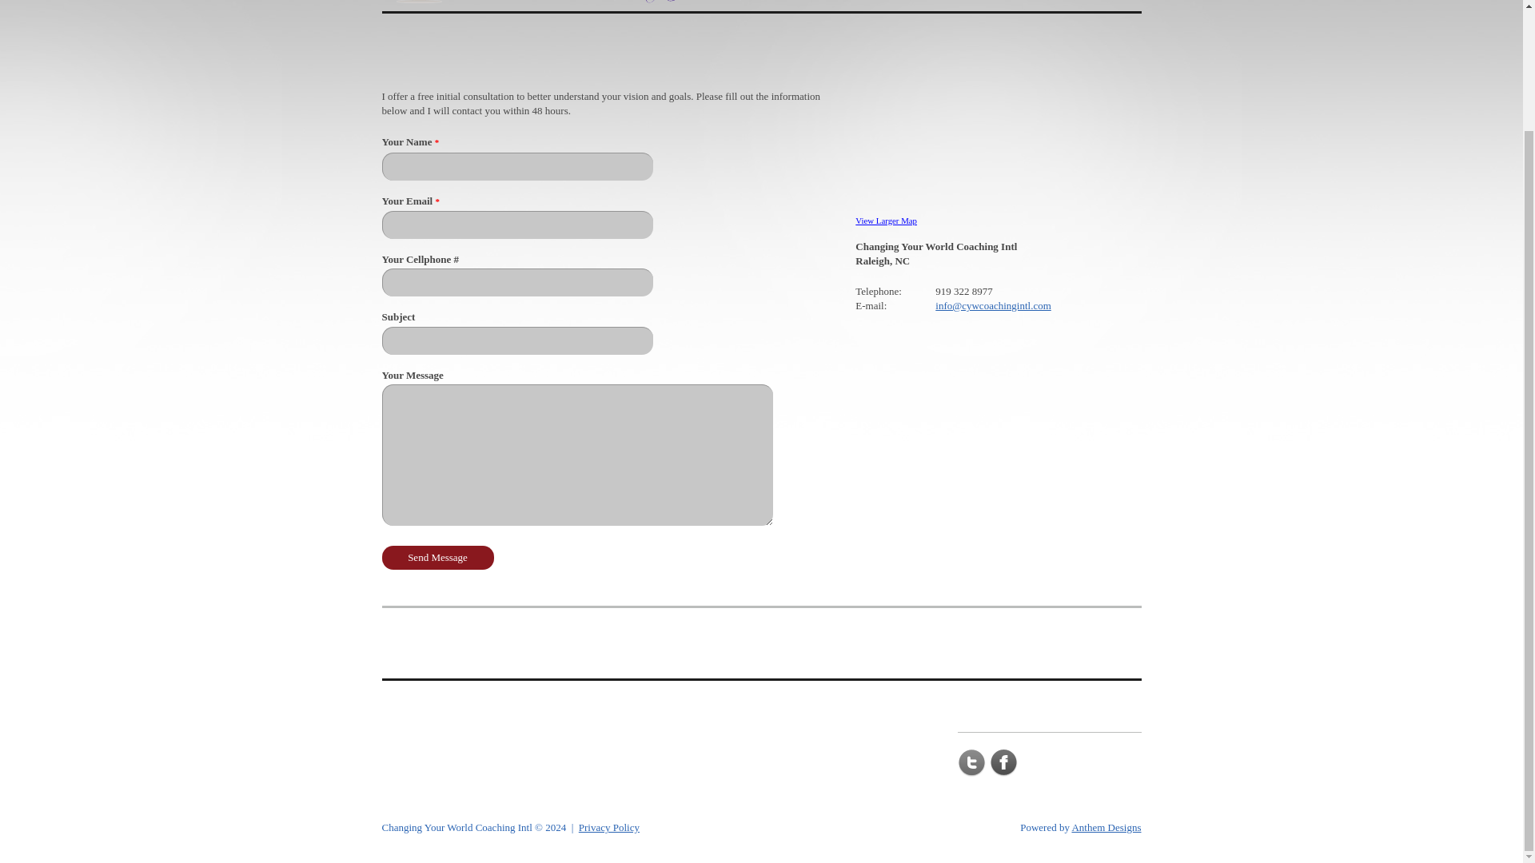 This screenshot has height=863, width=1535. Describe the element at coordinates (457, 828) in the screenshot. I see `Changing Your World Coaching Intl` at that location.